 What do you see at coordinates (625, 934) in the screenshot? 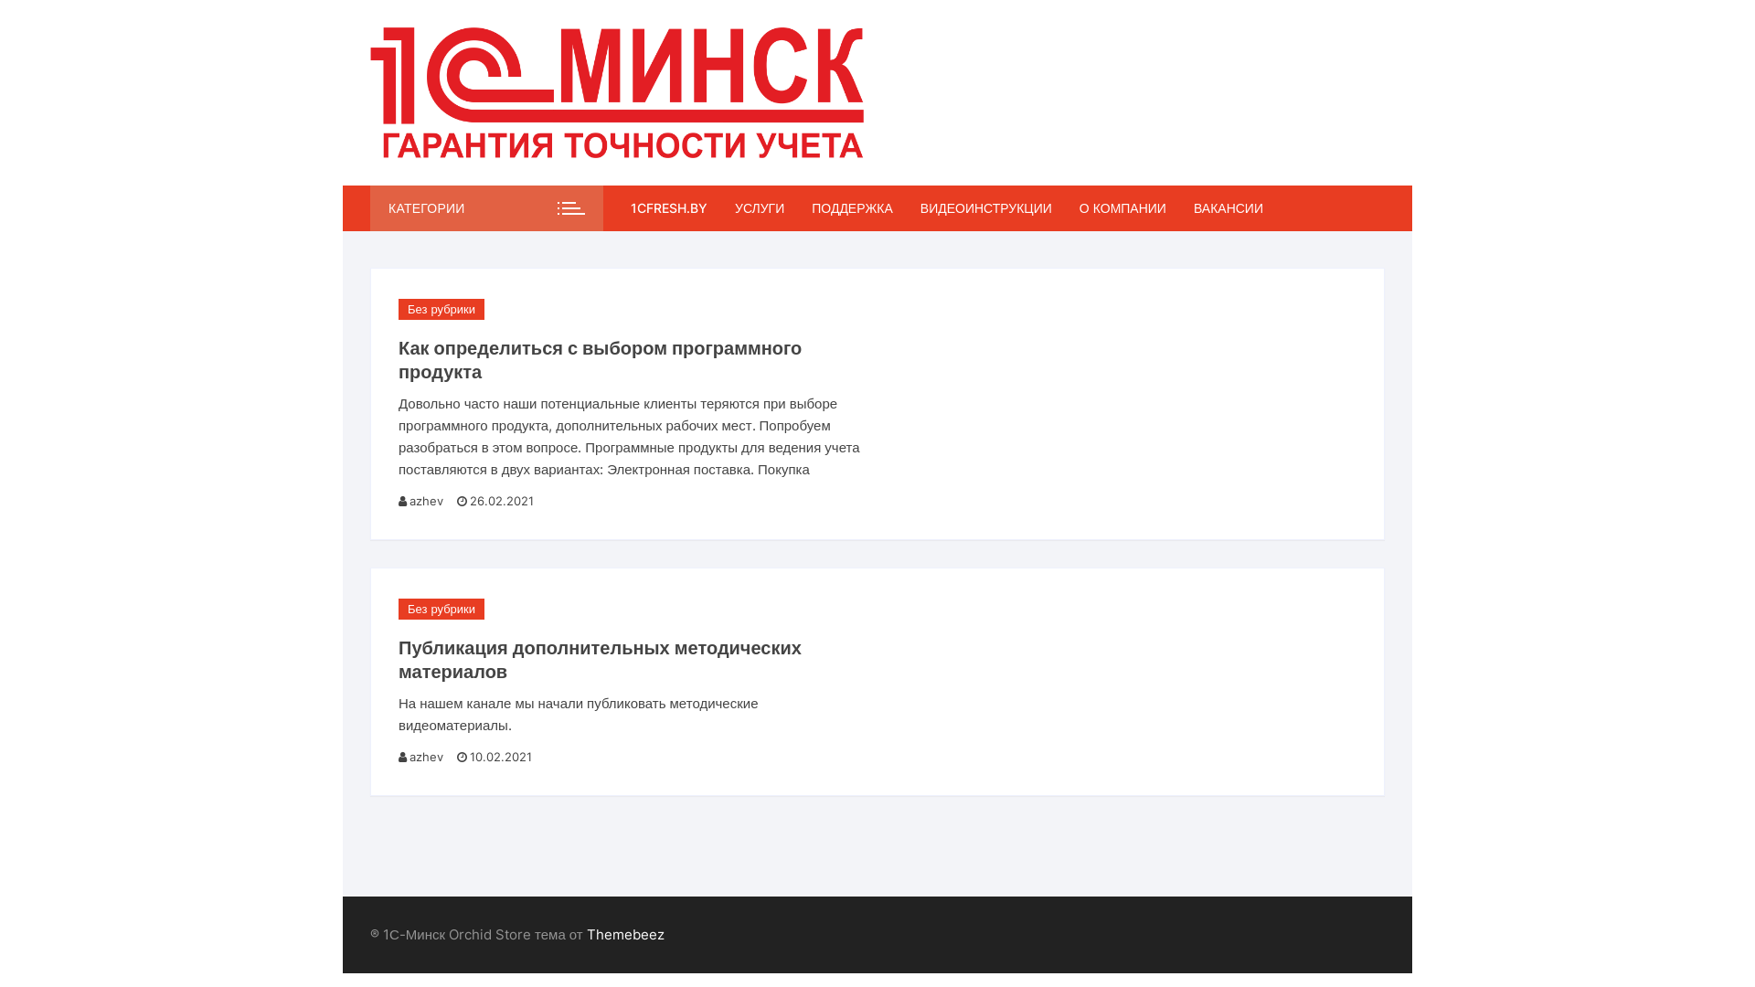
I see `Themebeez` at bounding box center [625, 934].